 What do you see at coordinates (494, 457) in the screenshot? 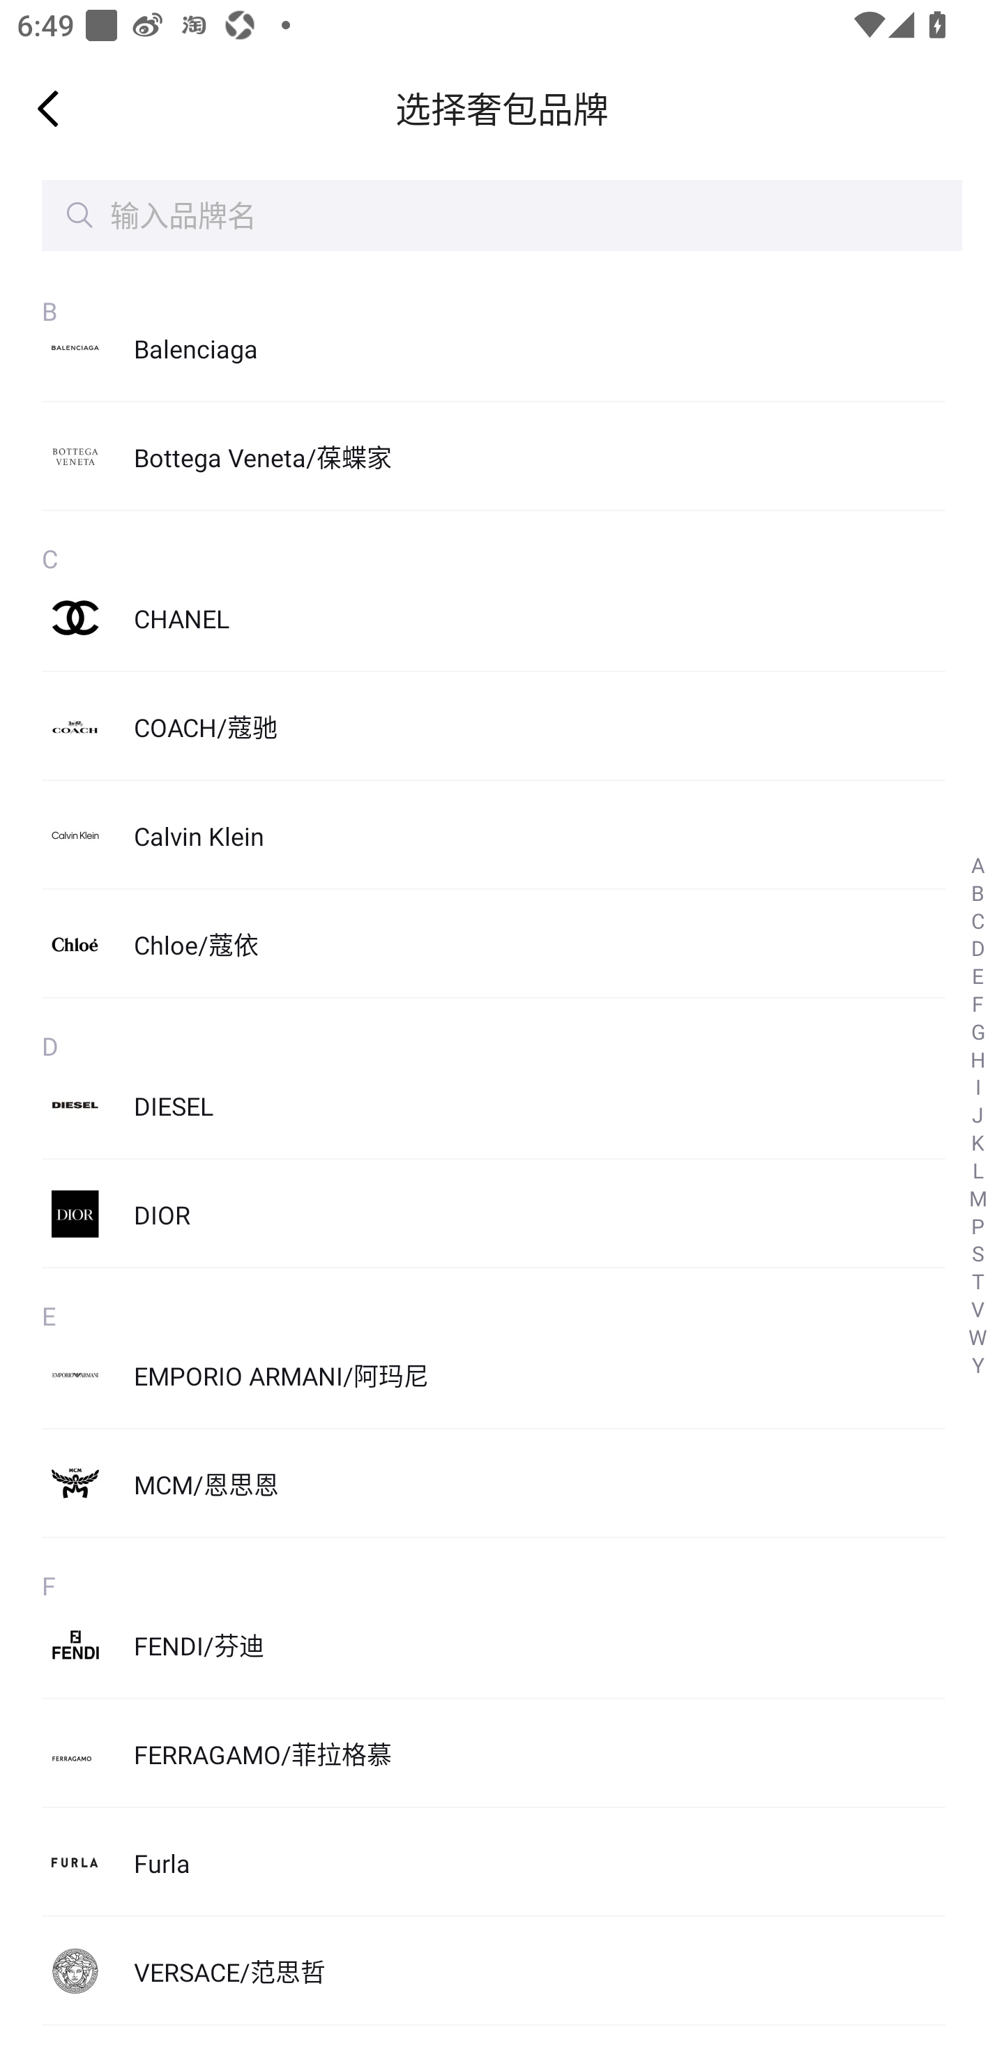
I see `Bottega Veneta/葆蝶家` at bounding box center [494, 457].